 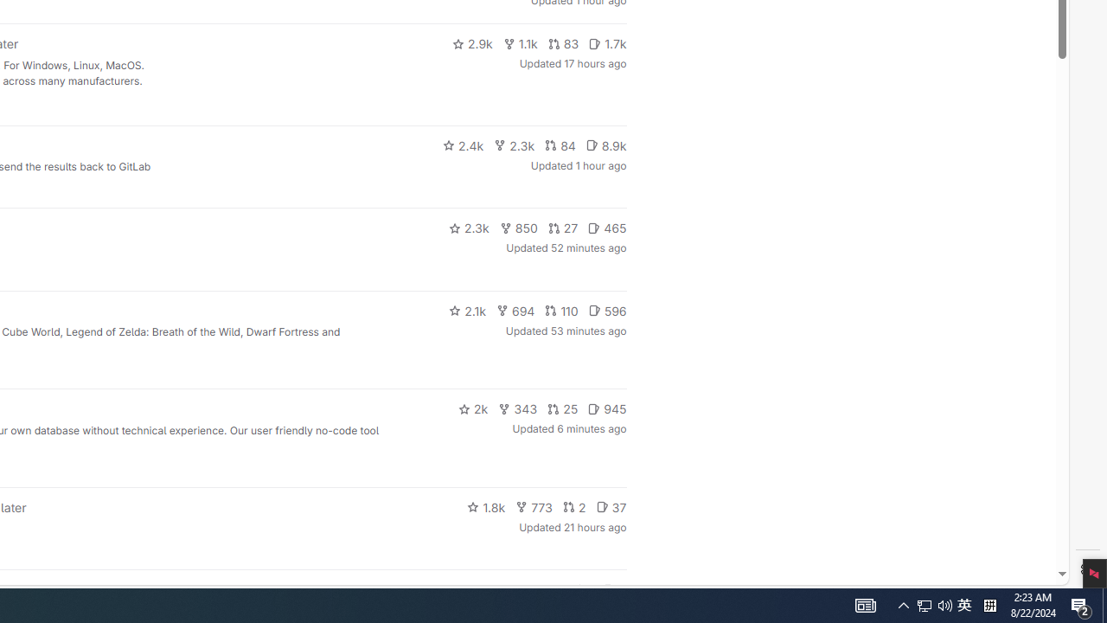 What do you see at coordinates (563, 408) in the screenshot?
I see `25` at bounding box center [563, 408].